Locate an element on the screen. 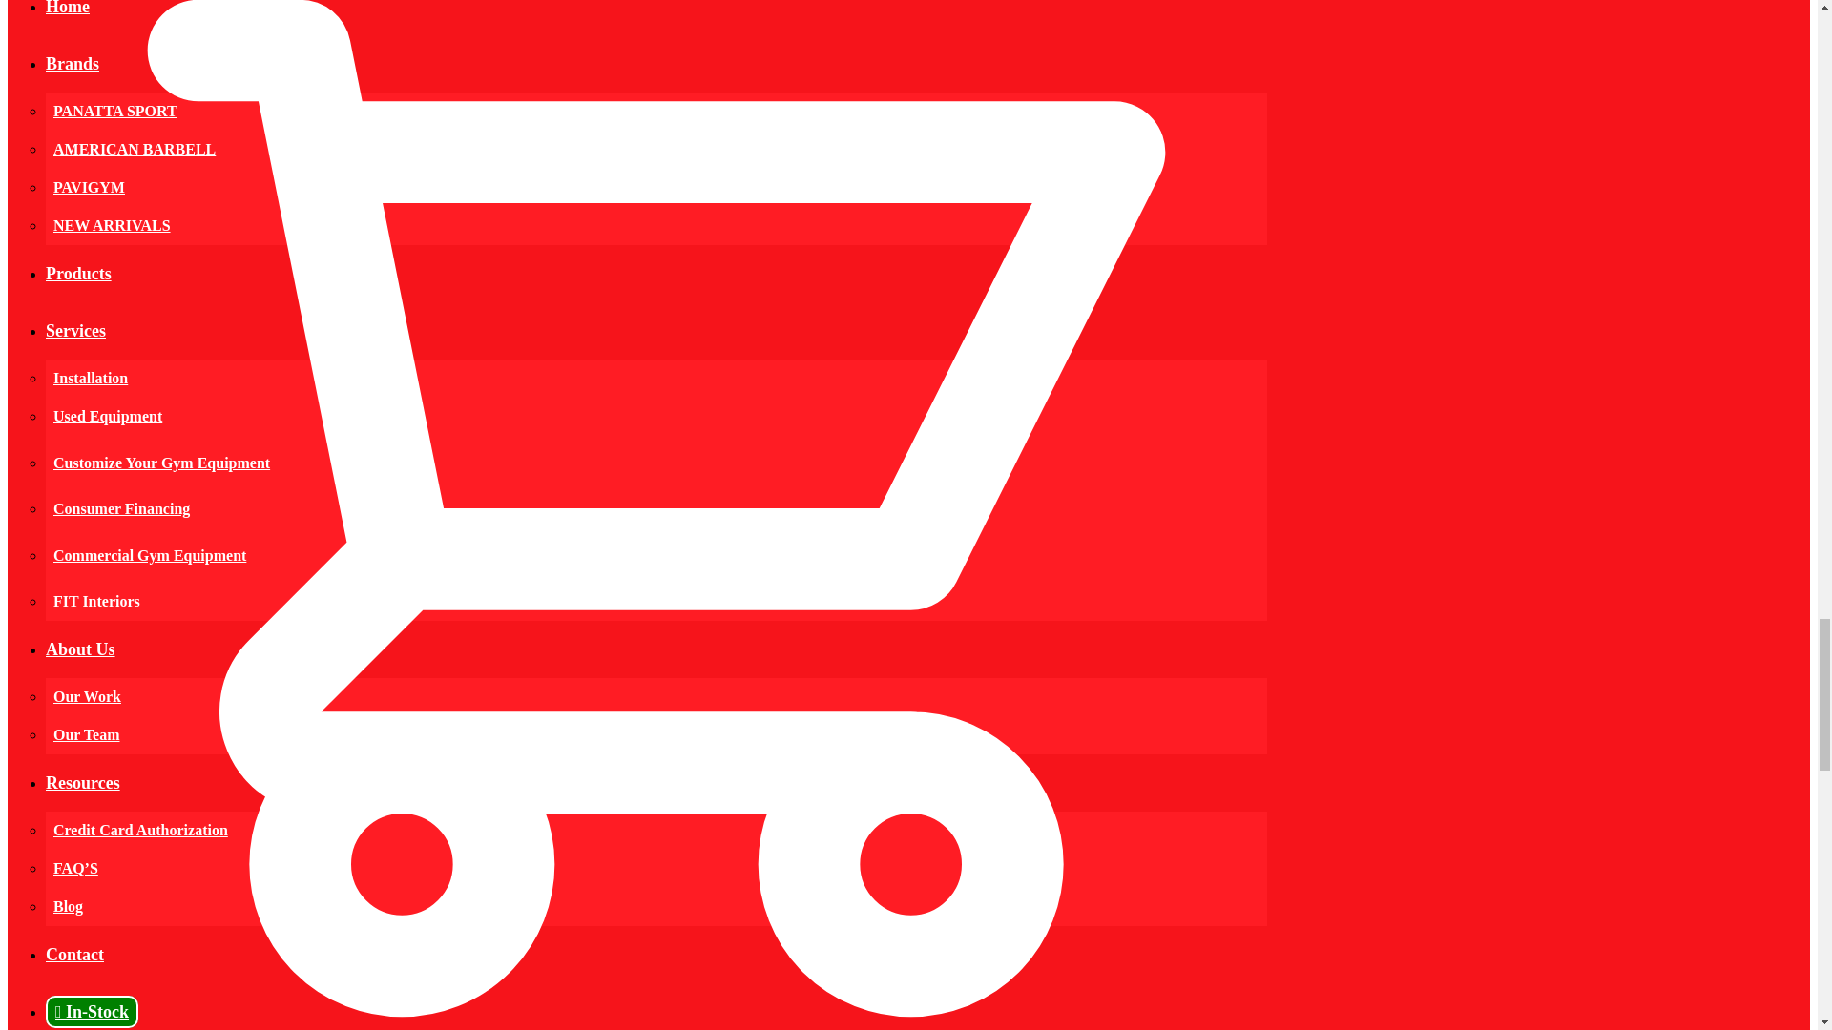  Installation is located at coordinates (90, 378).